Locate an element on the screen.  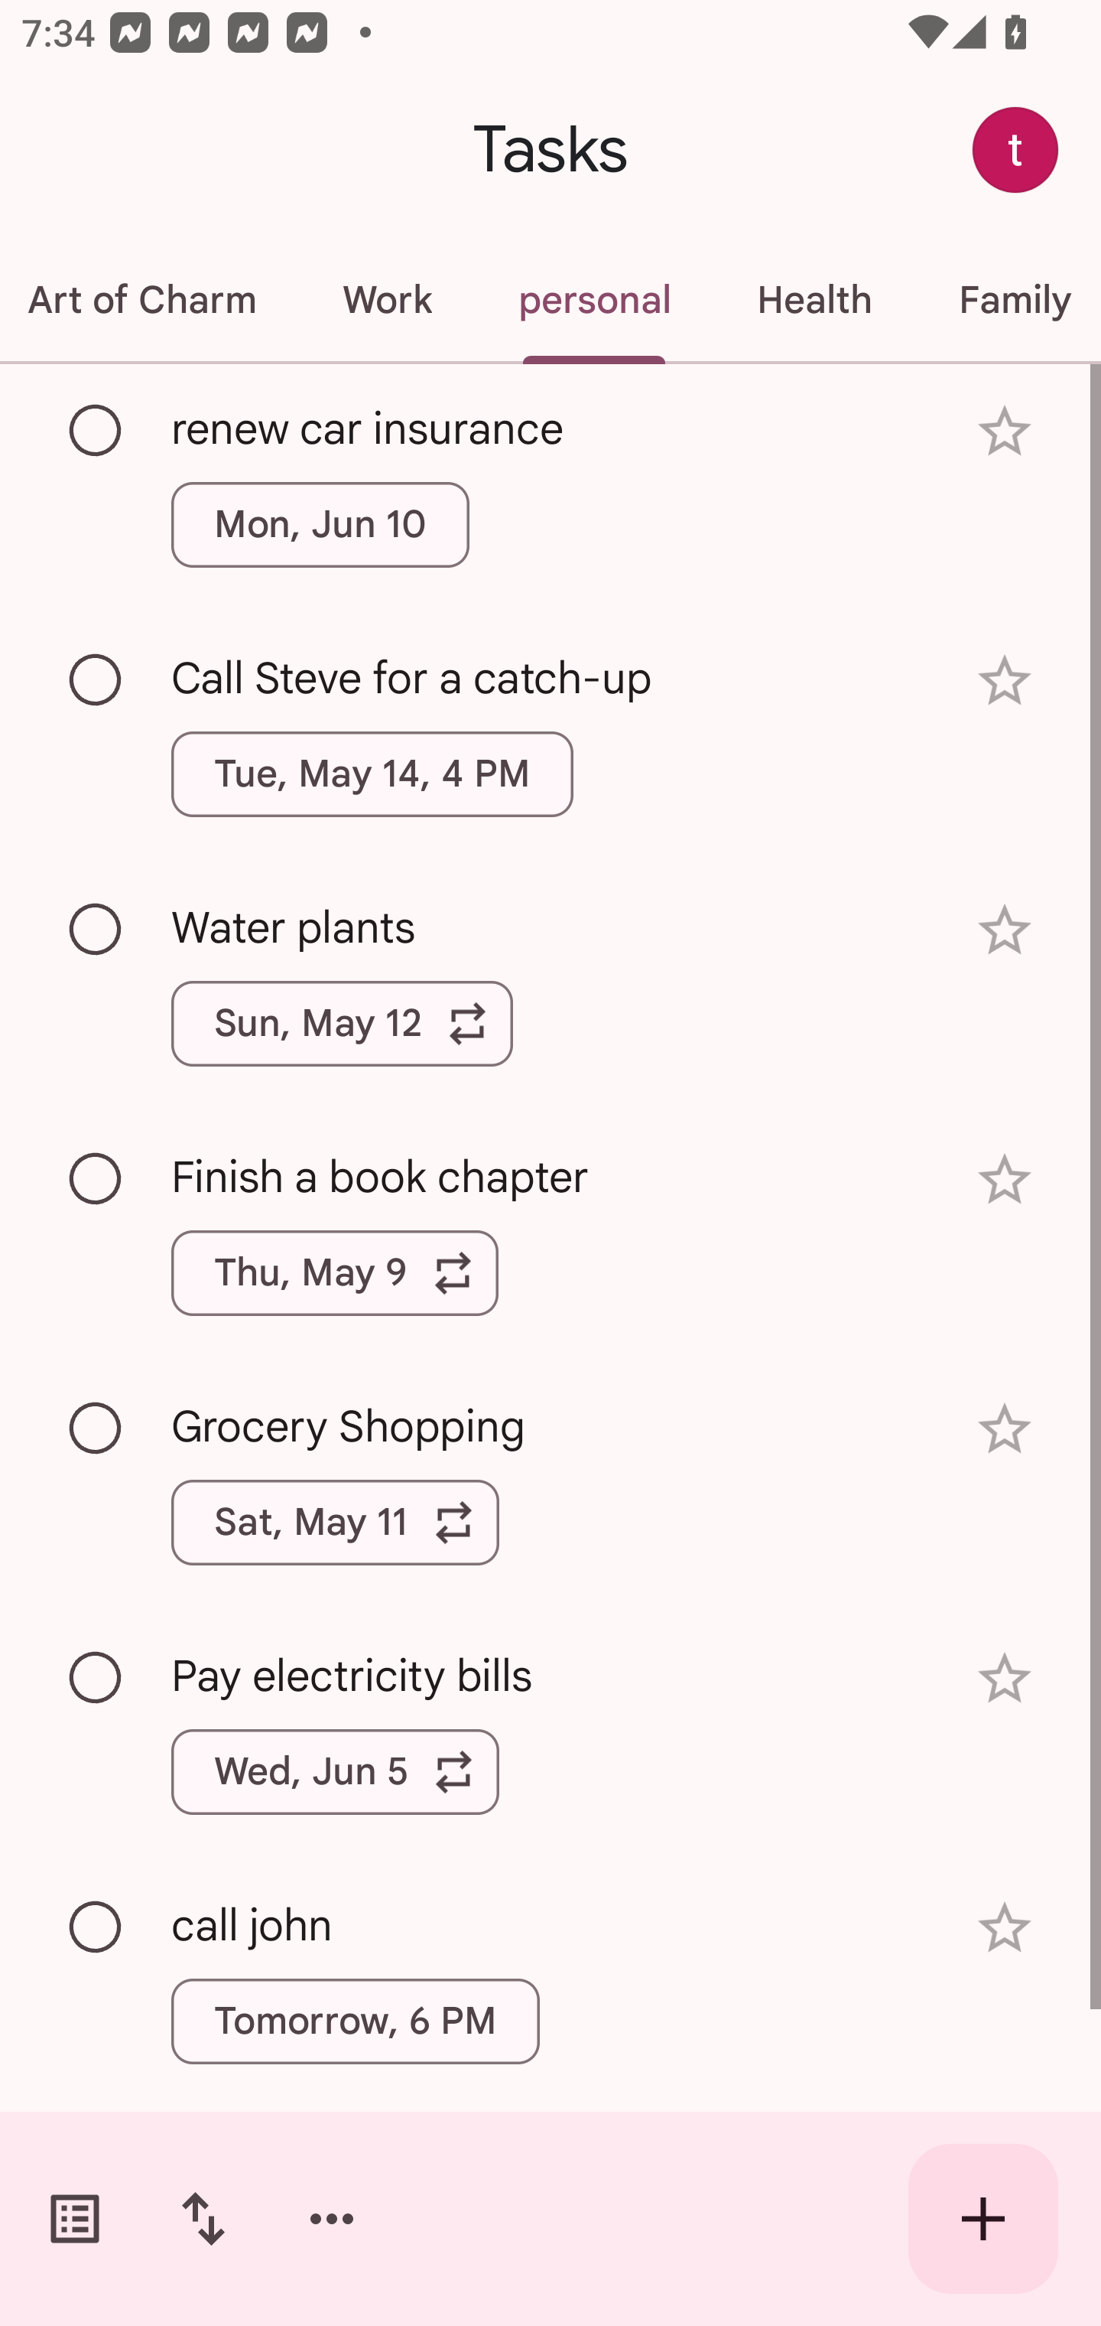
Family is located at coordinates (1008, 300).